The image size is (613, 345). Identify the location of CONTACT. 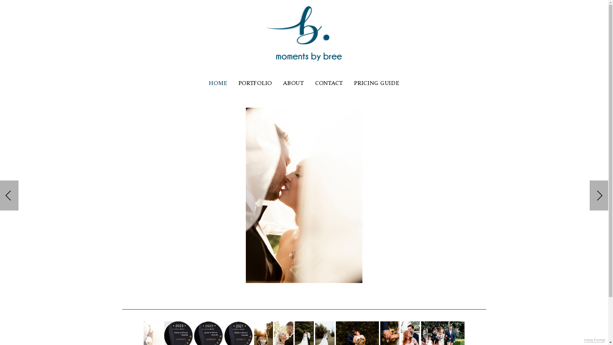
(329, 83).